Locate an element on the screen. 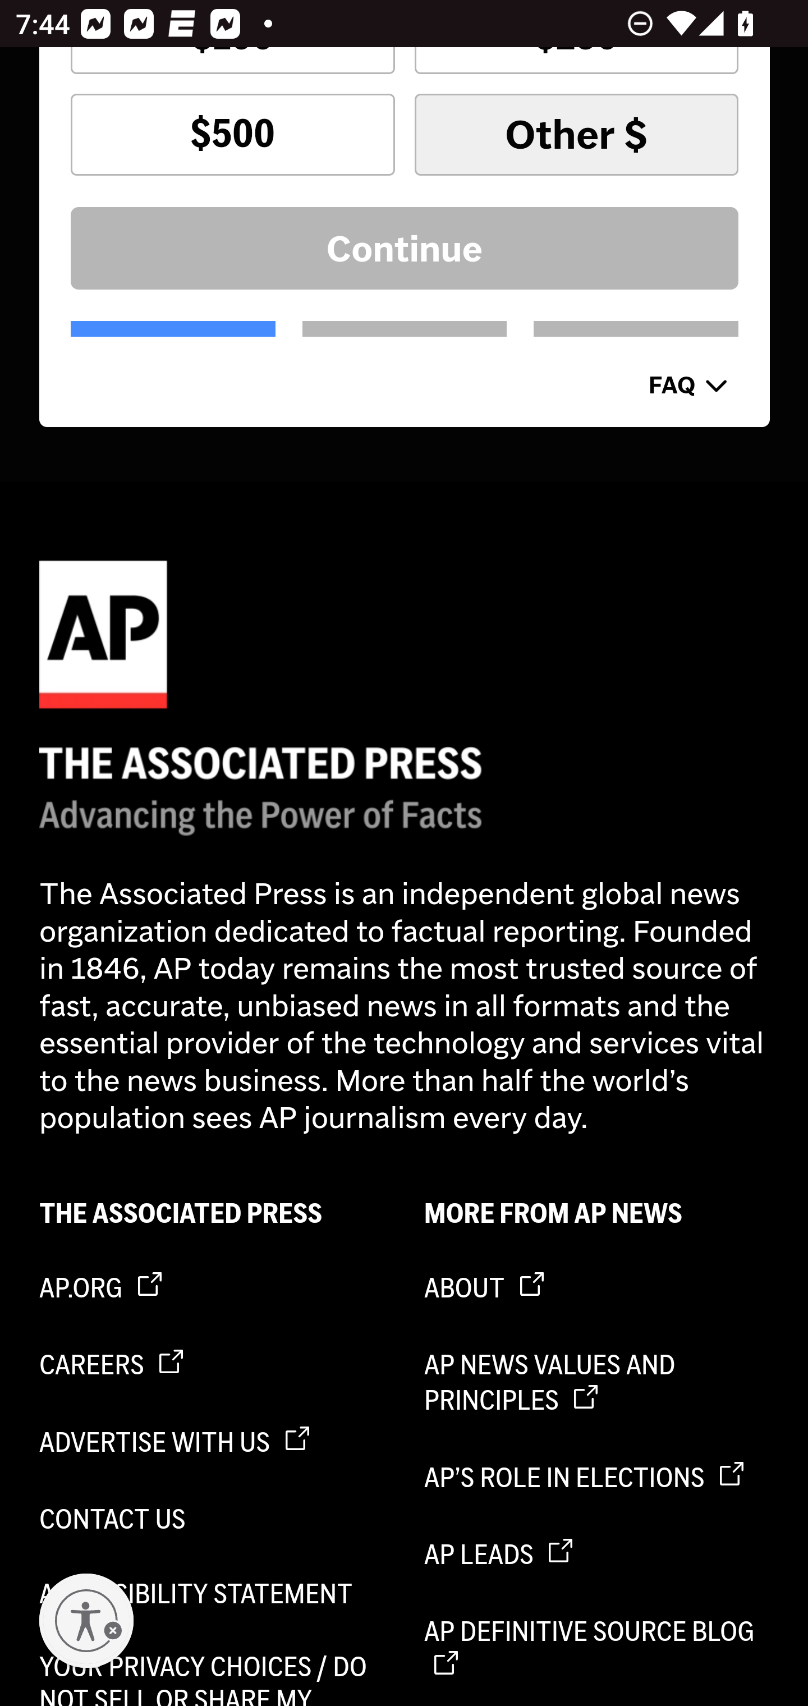 Image resolution: width=808 pixels, height=1706 pixels. AP LEADS  is located at coordinates (598, 1554).